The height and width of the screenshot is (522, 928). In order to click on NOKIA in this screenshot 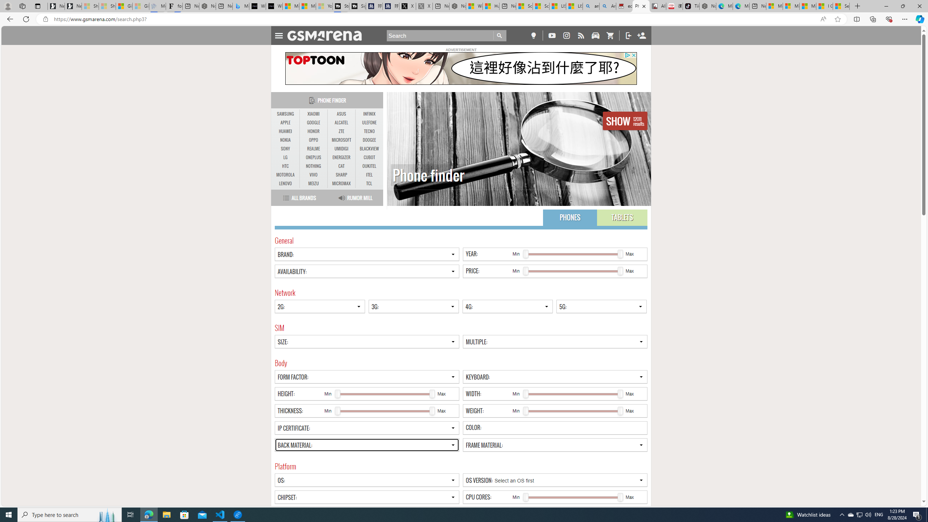, I will do `click(286, 140)`.